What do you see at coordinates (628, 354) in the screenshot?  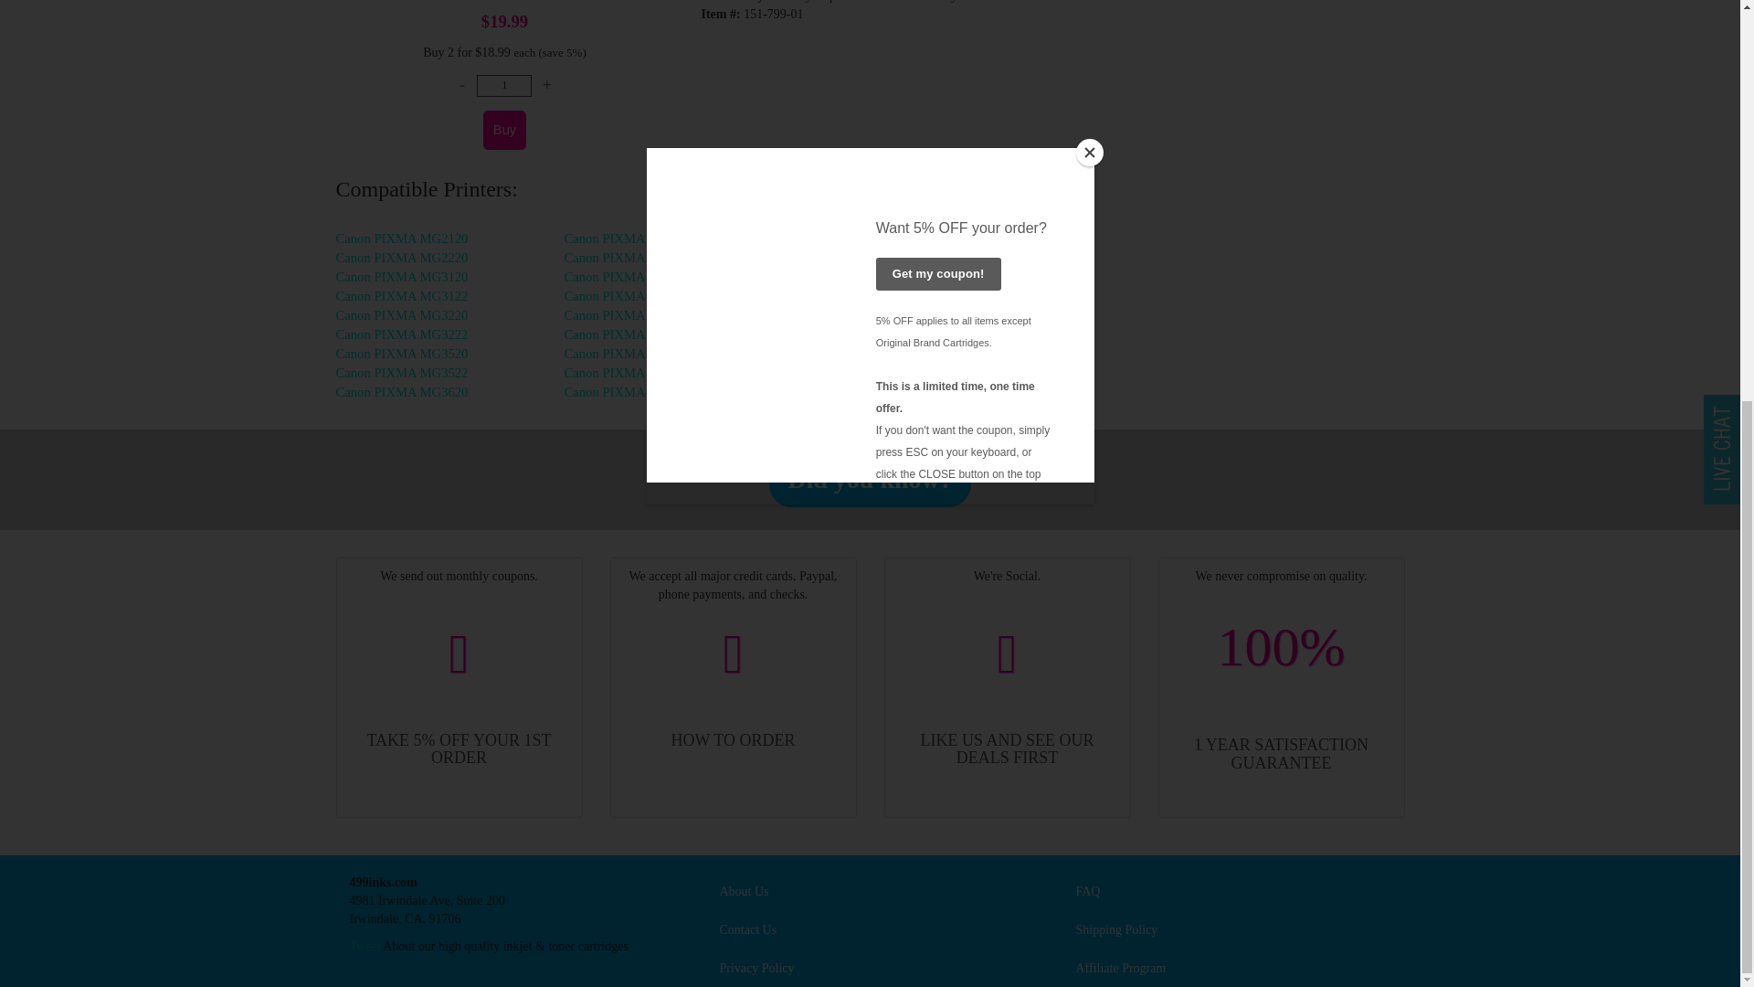 I see `Canon PIXMA MX439` at bounding box center [628, 354].